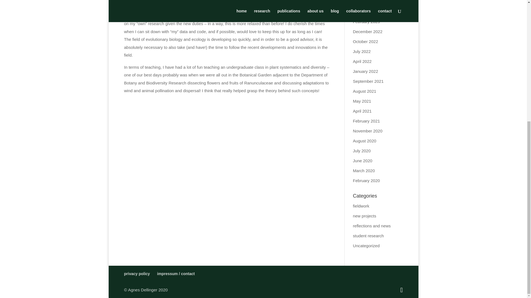 Image resolution: width=531 pixels, height=298 pixels. I want to click on May 2021, so click(362, 101).